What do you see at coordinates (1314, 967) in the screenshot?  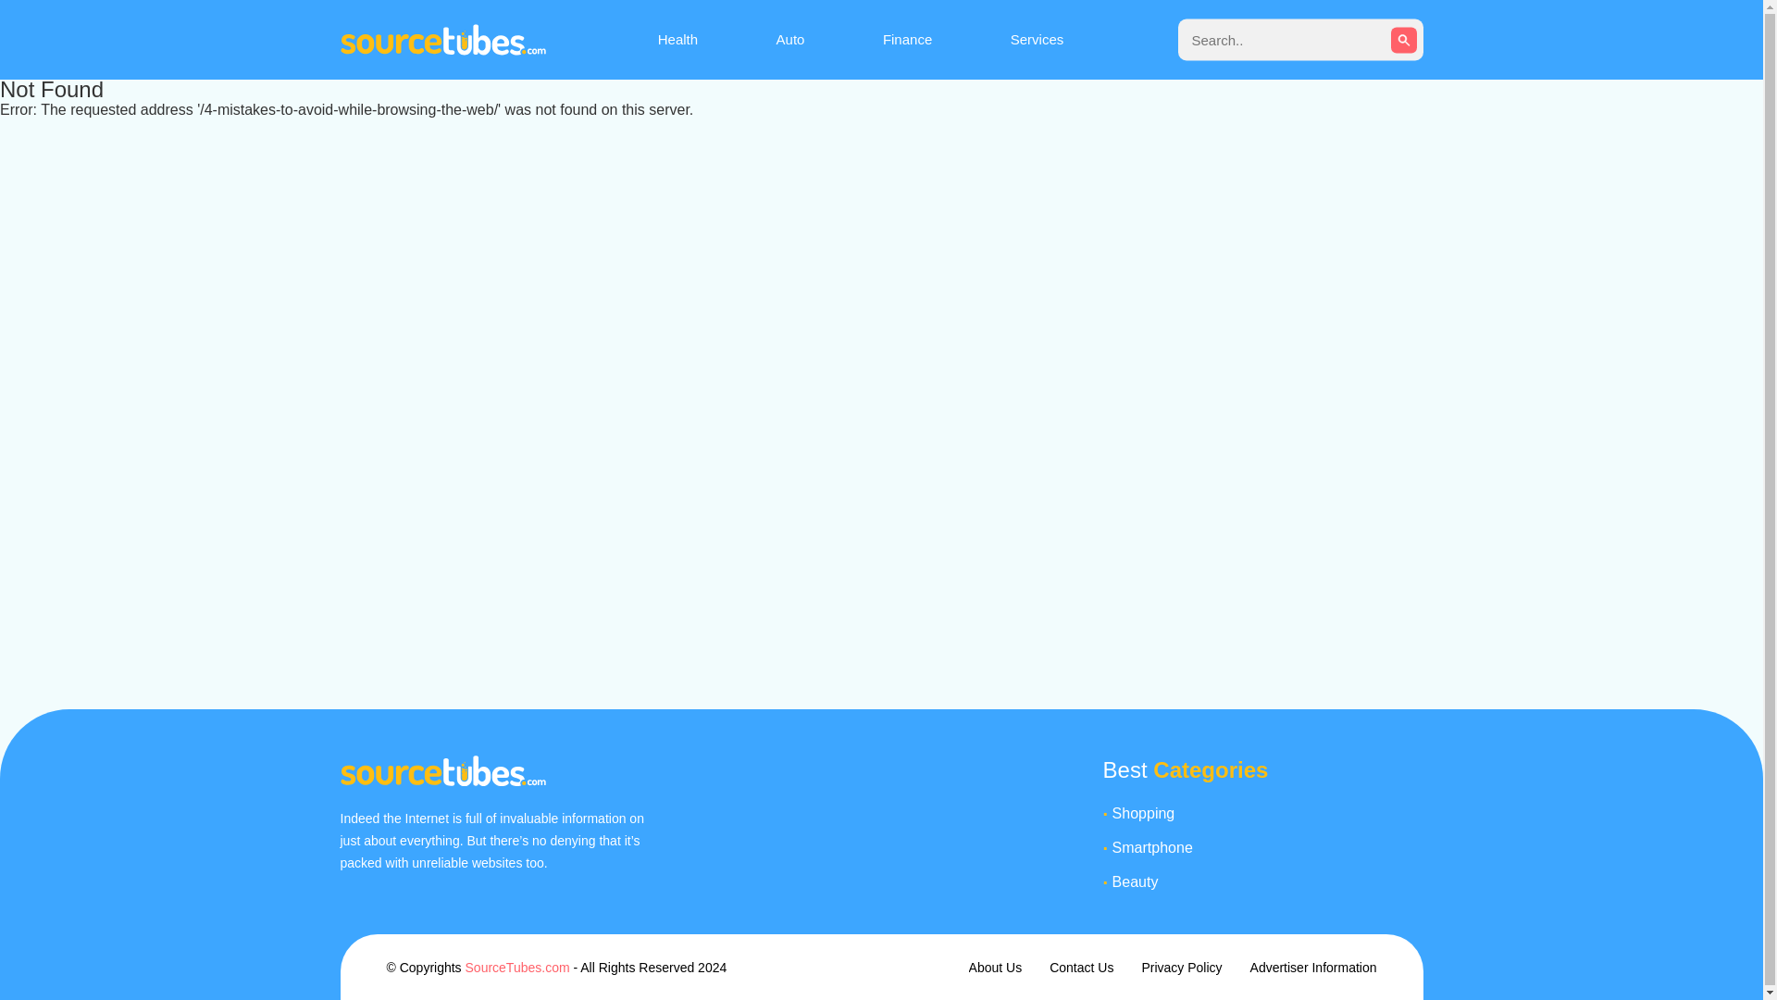 I see `Advertiser Information` at bounding box center [1314, 967].